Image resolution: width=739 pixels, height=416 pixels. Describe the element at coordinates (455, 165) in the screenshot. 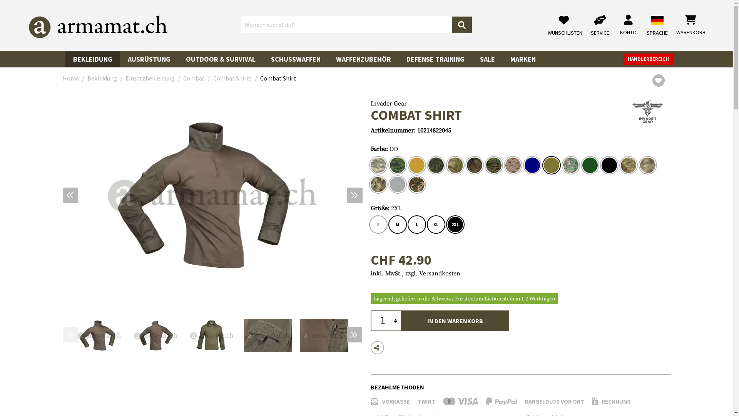

I see `Everglade` at that location.